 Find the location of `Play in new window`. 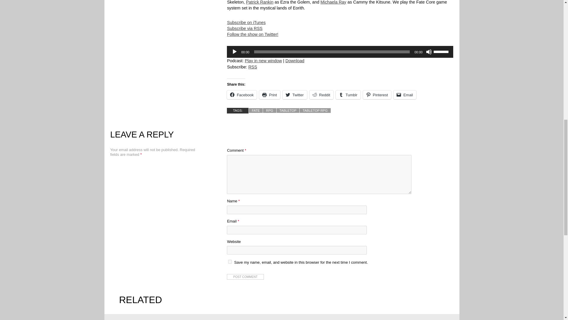

Play in new window is located at coordinates (263, 60).